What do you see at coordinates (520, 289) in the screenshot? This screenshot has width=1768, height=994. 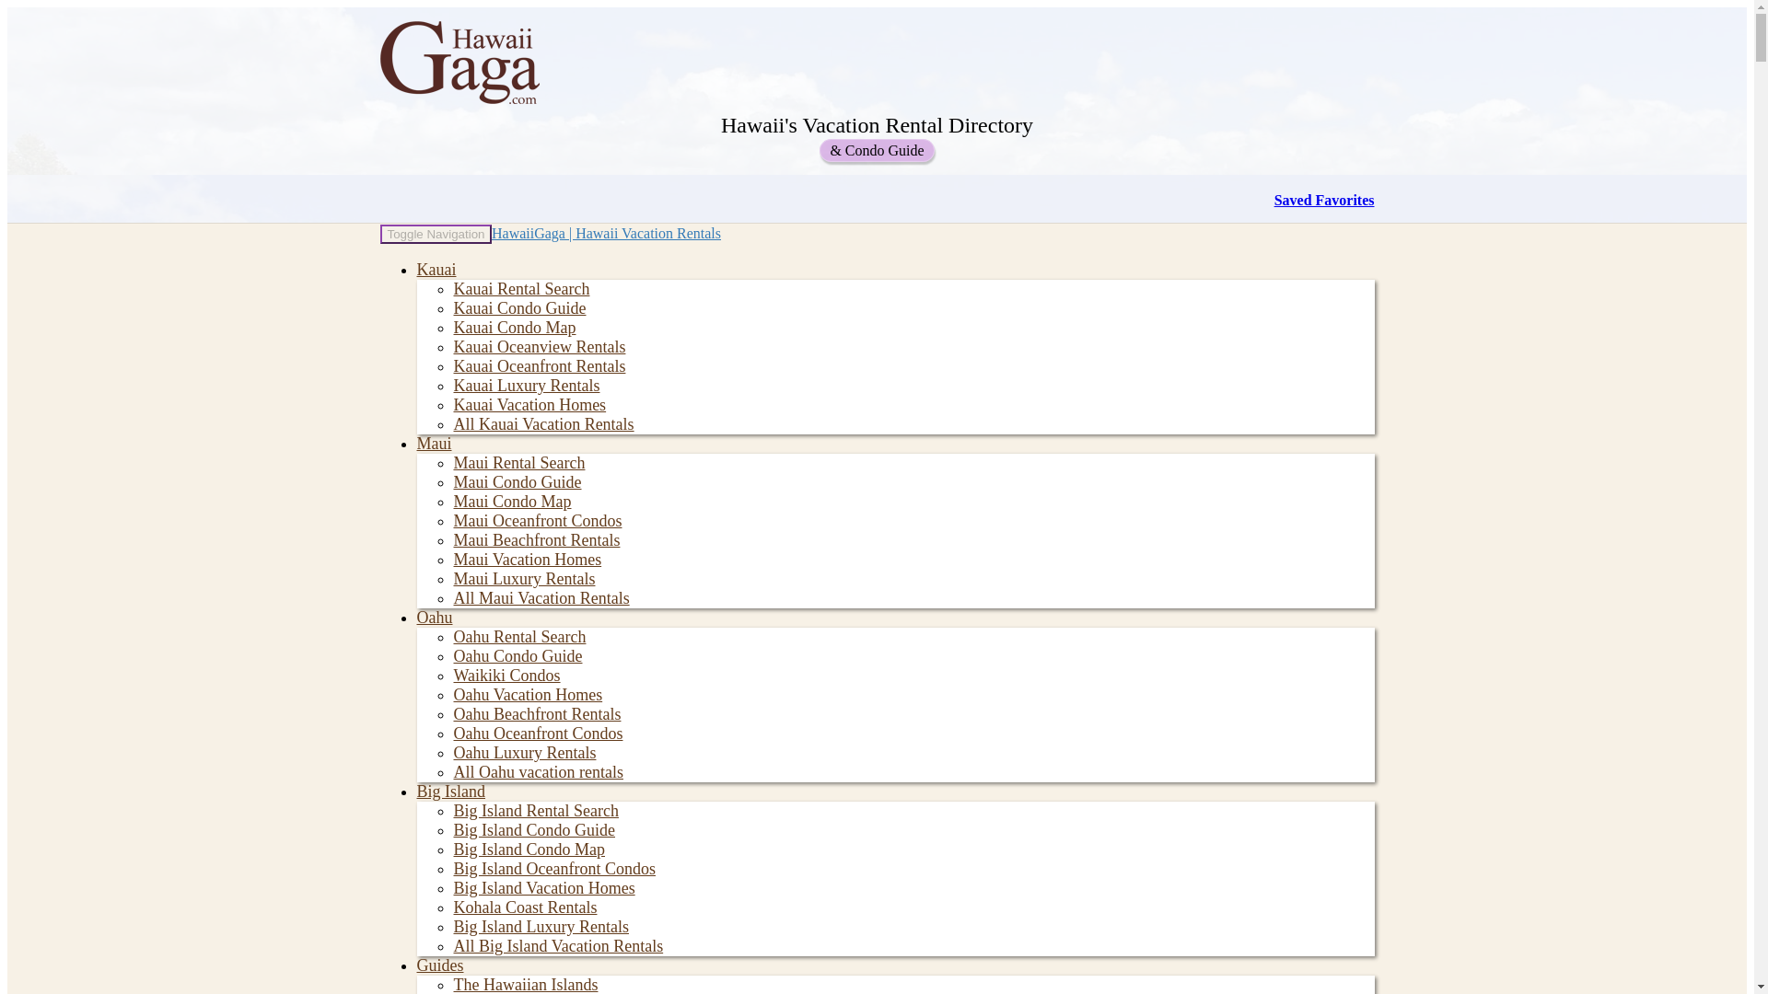 I see `Kauai Rental Search` at bounding box center [520, 289].